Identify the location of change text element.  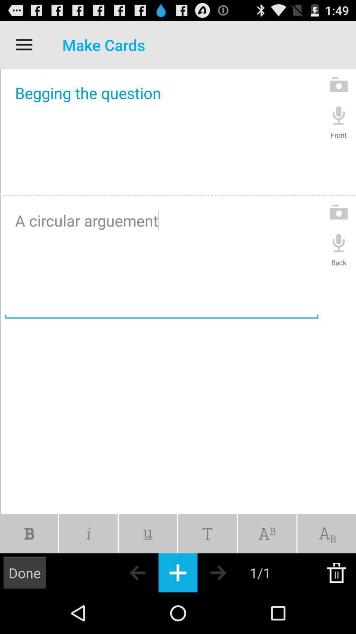
(327, 534).